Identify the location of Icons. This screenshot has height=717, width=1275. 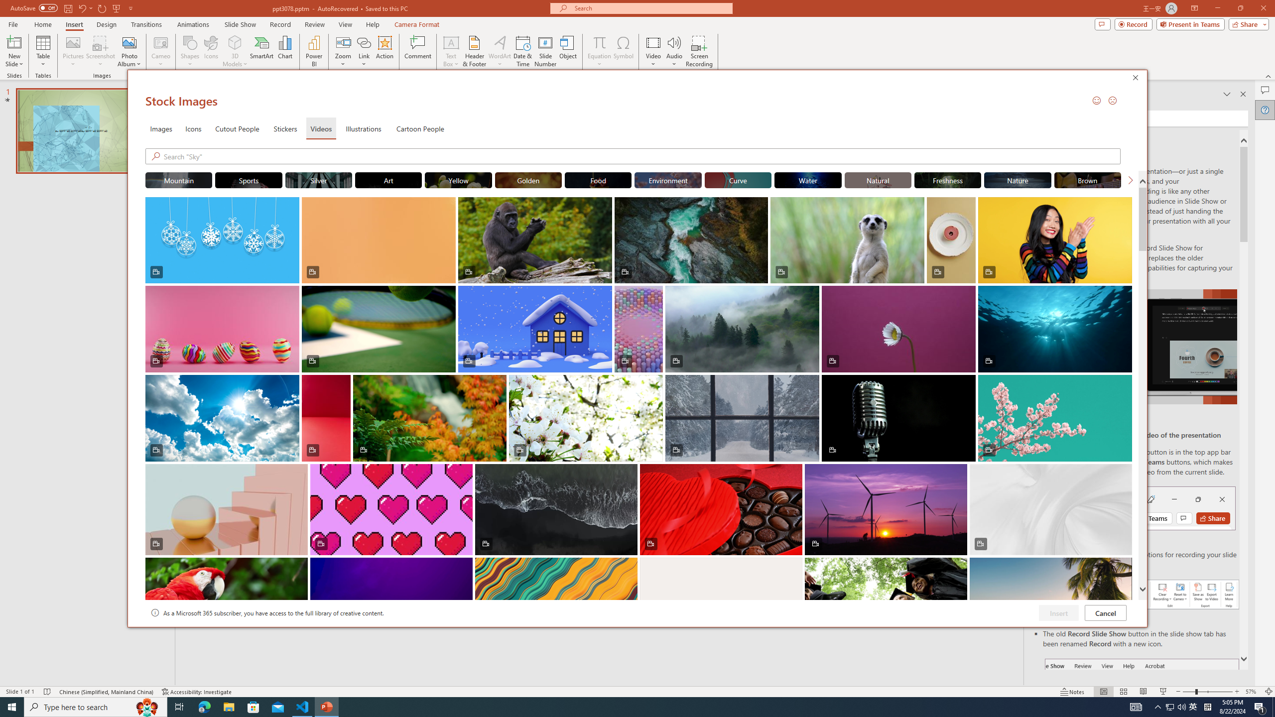
(211, 51).